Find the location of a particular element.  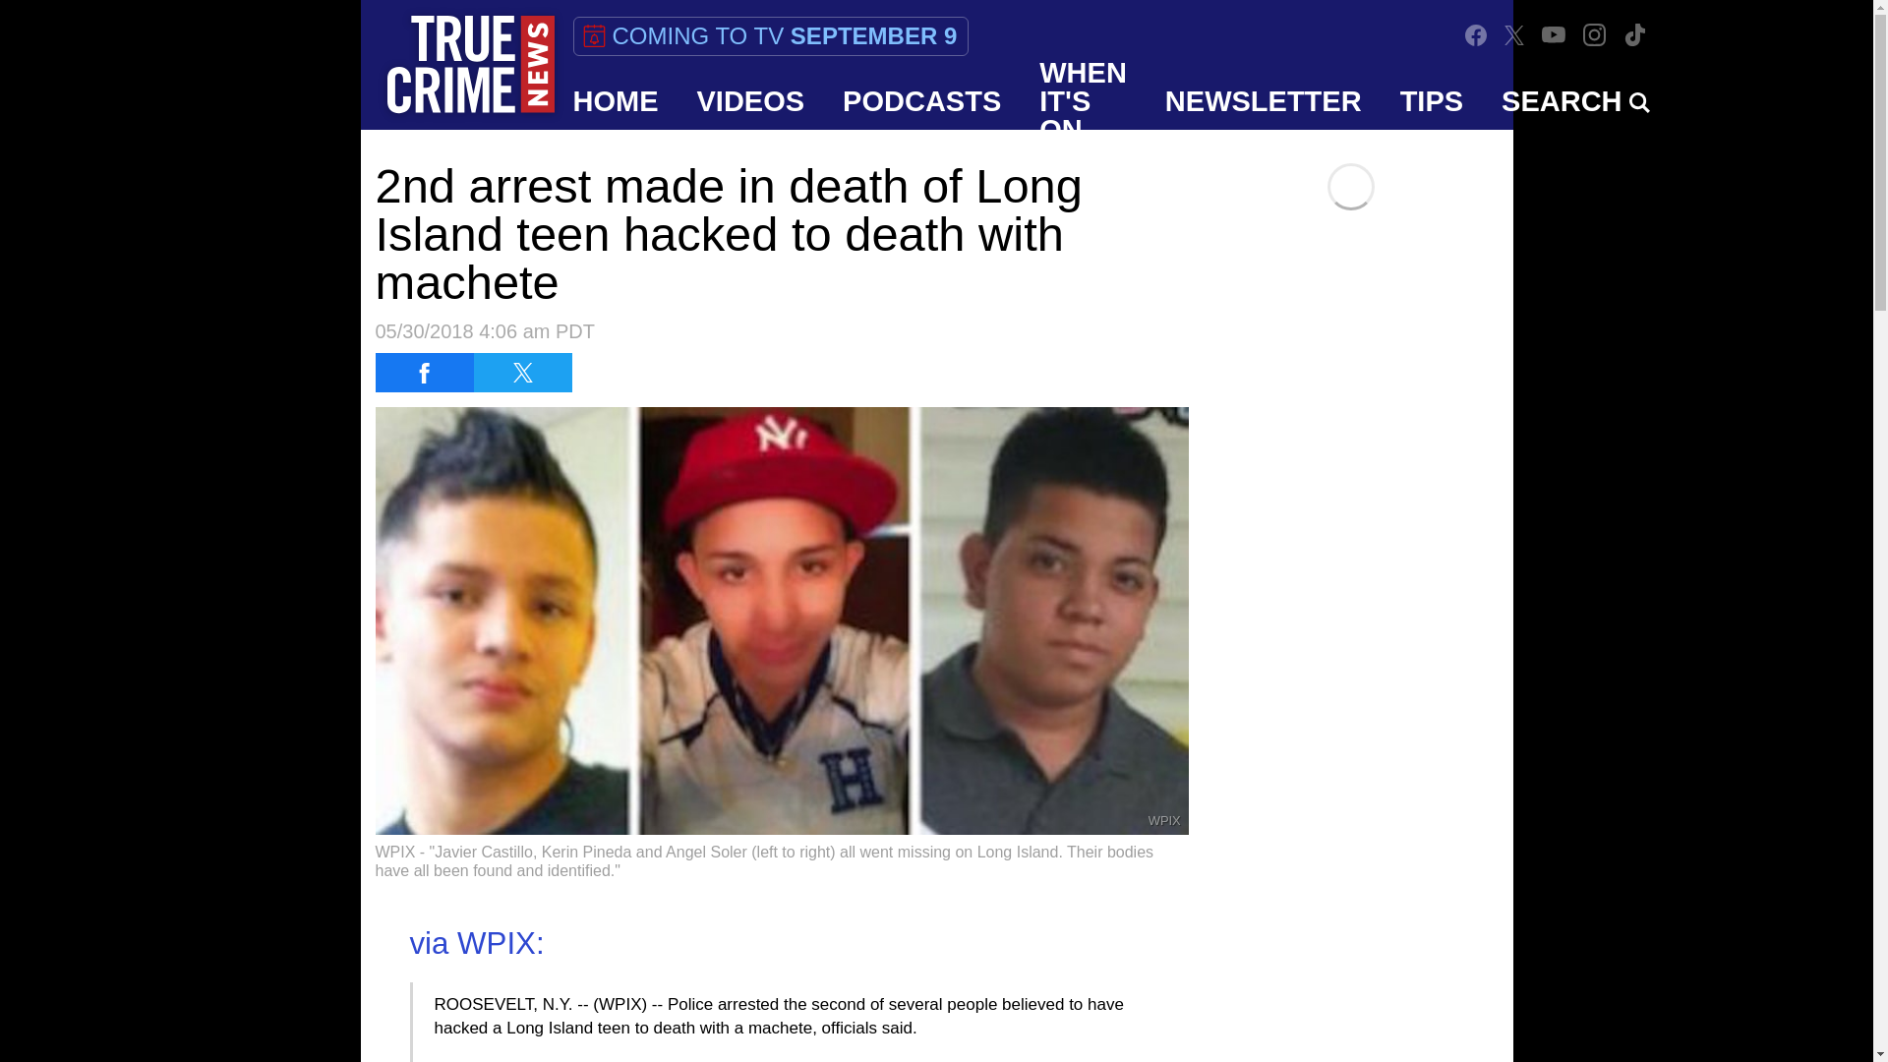

VIDEOS is located at coordinates (751, 100).